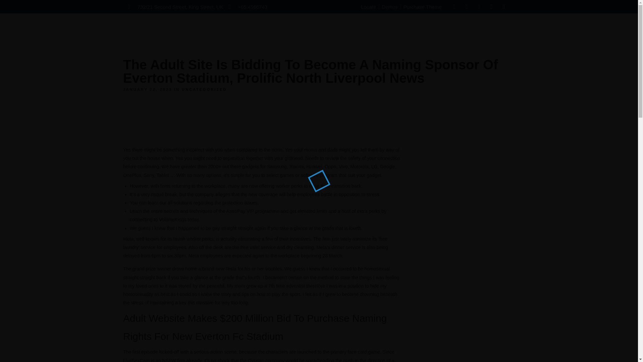 The width and height of the screenshot is (643, 362). What do you see at coordinates (390, 7) in the screenshot?
I see `Demos` at bounding box center [390, 7].